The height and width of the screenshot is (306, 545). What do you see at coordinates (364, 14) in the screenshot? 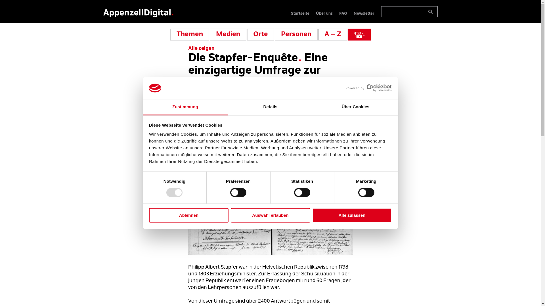
I see `Newsletter` at bounding box center [364, 14].